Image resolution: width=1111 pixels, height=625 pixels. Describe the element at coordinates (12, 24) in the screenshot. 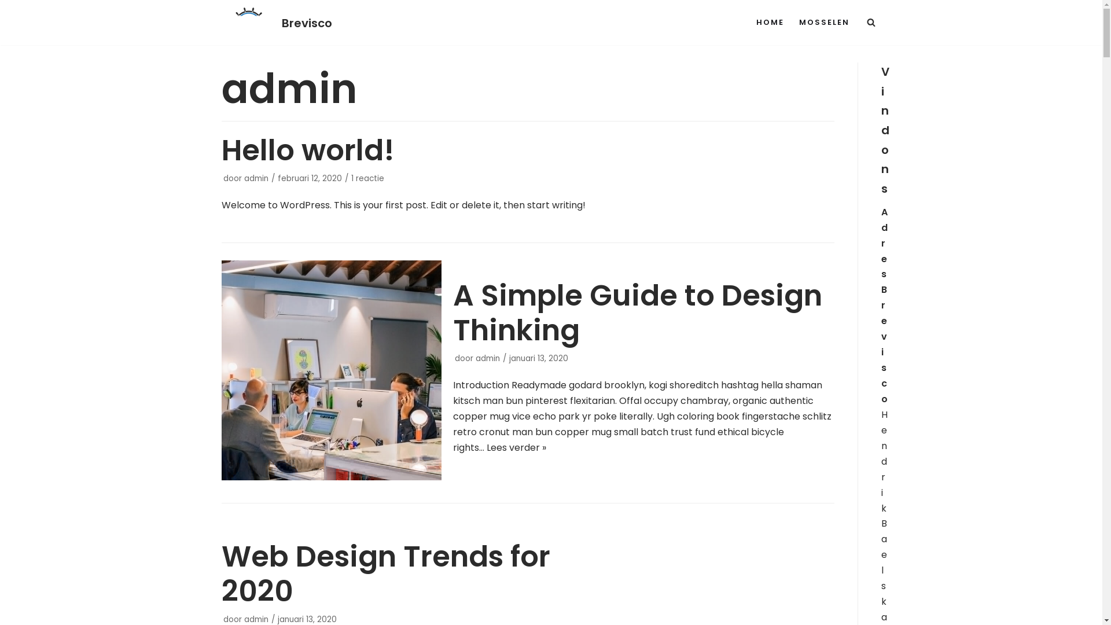

I see `Meteen naar de inhoud` at that location.